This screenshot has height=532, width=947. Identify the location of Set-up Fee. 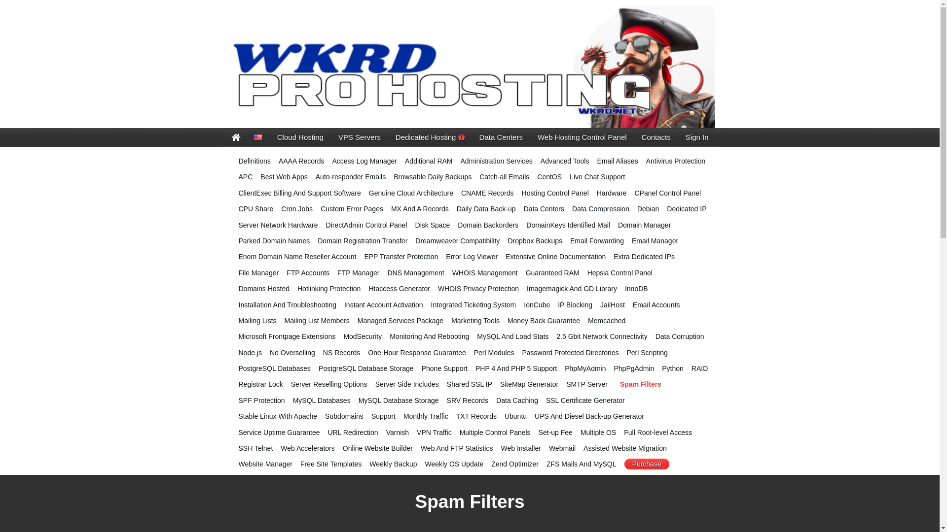
(555, 432).